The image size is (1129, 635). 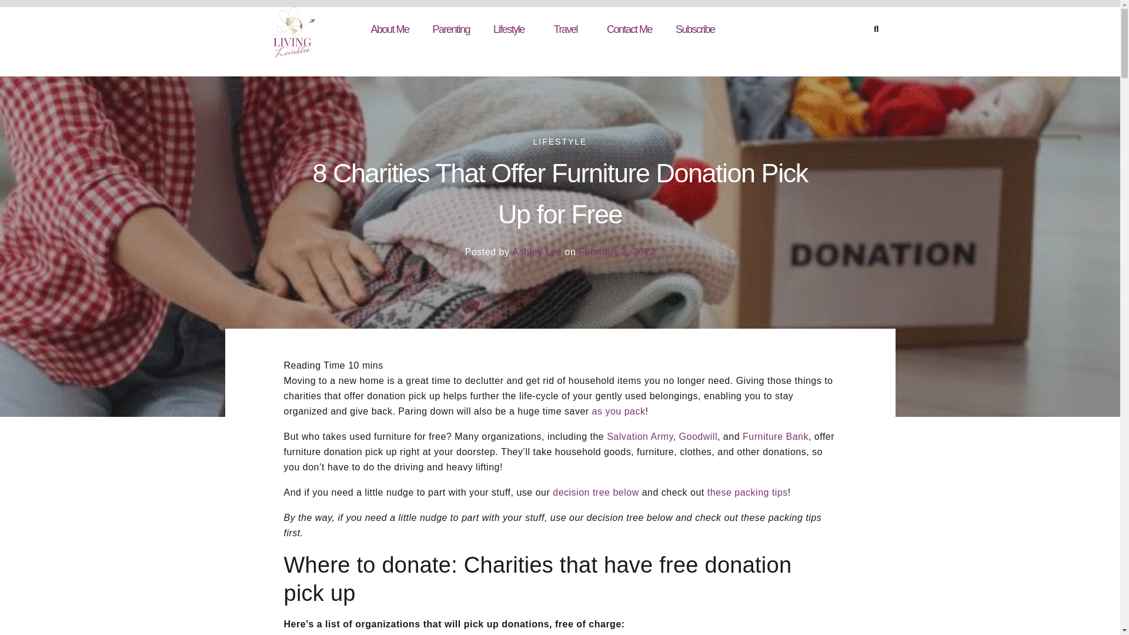 I want to click on LIFESTYLE, so click(x=559, y=141).